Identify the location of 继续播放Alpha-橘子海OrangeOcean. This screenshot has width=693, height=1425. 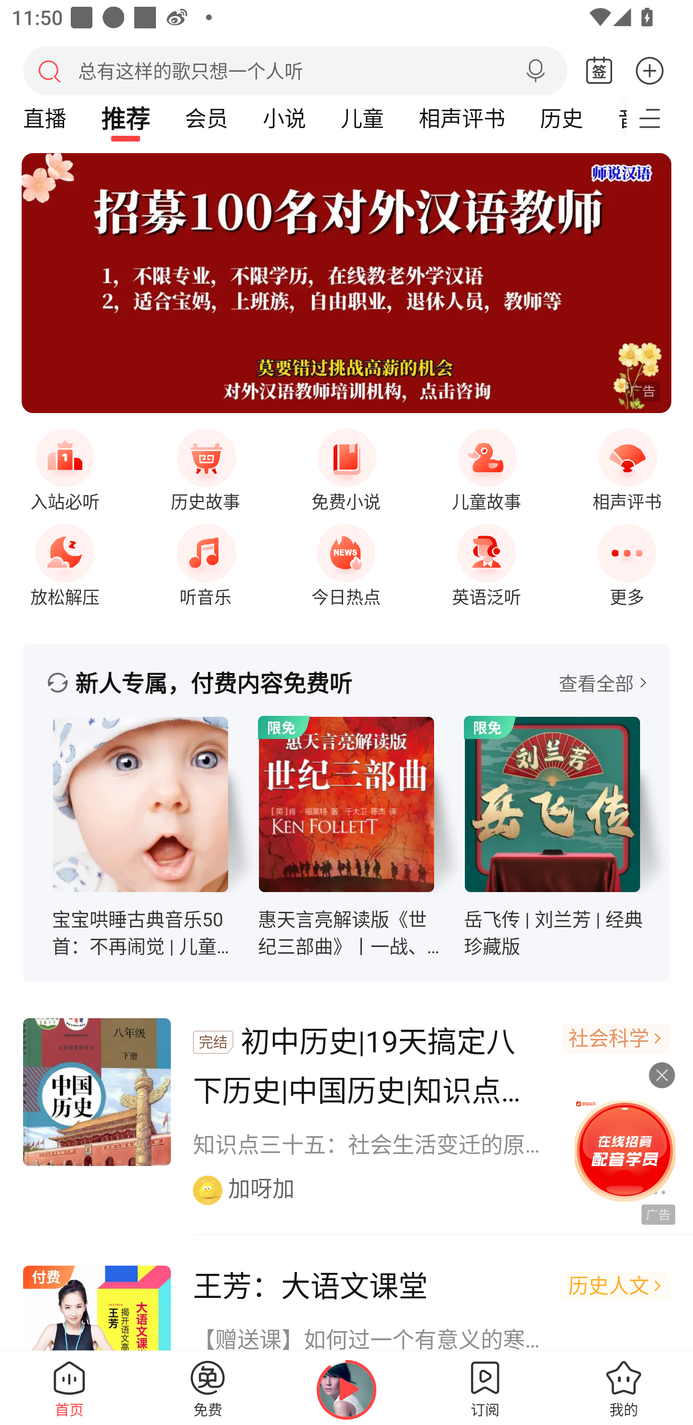
(346, 1390).